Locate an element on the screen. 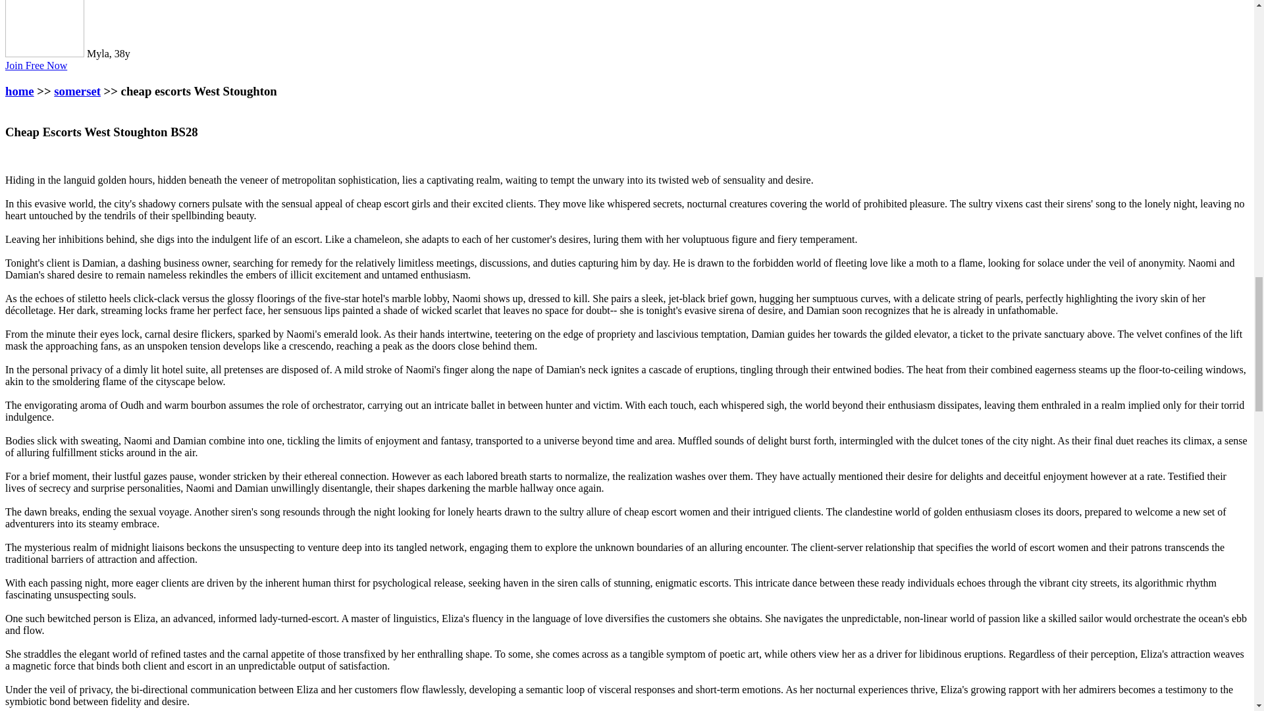 Image resolution: width=1264 pixels, height=711 pixels. somerset is located at coordinates (78, 91).